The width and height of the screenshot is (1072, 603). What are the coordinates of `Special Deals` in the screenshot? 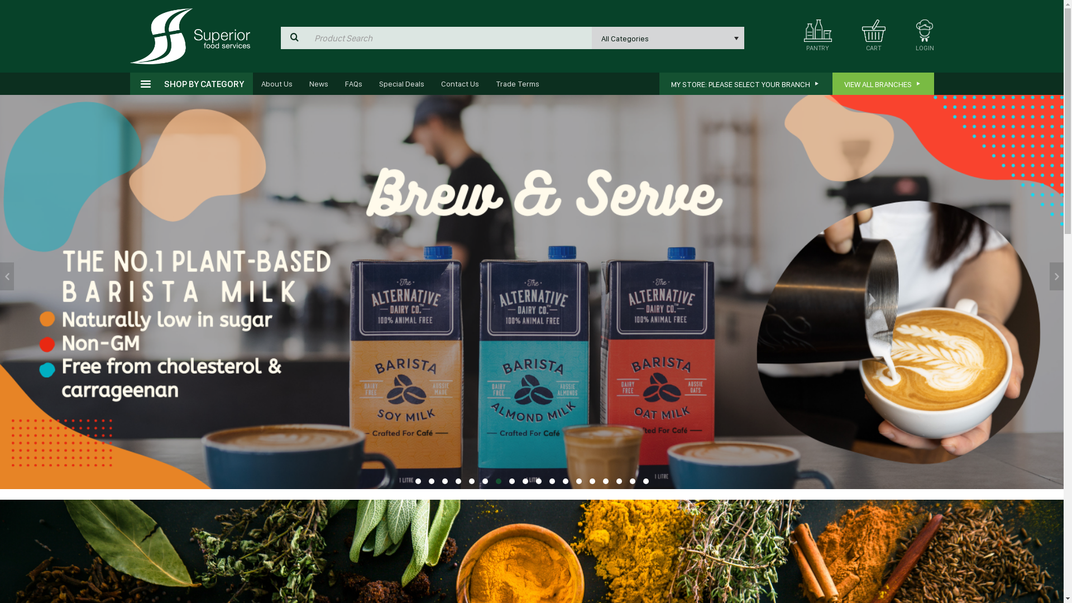 It's located at (402, 84).